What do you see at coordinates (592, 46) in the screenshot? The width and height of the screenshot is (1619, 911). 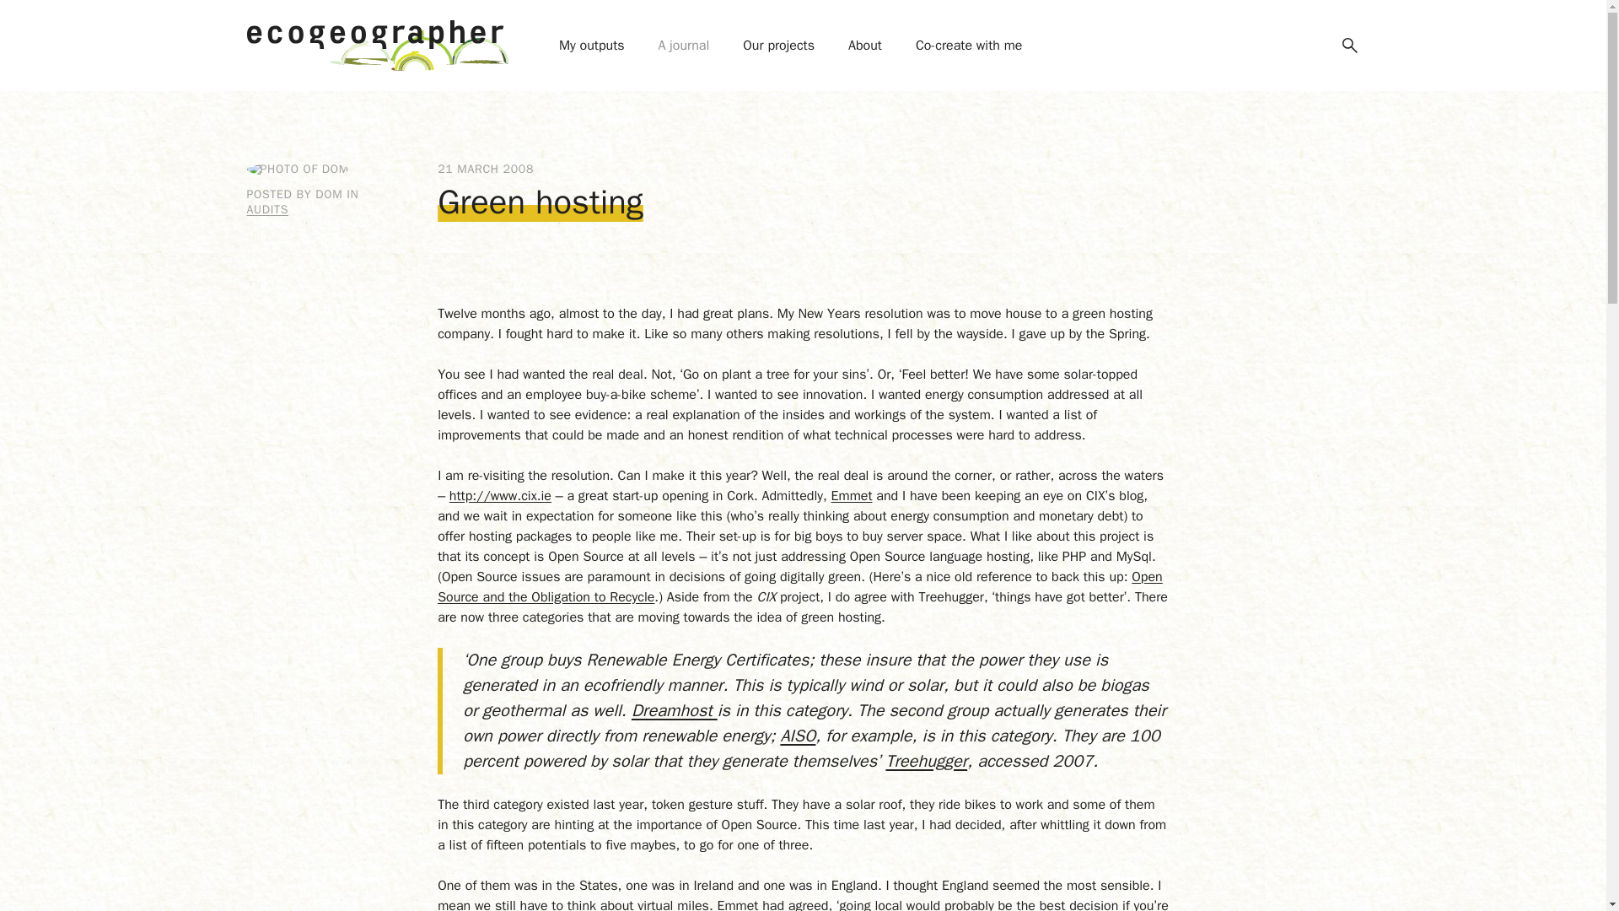 I see `My outputs` at bounding box center [592, 46].